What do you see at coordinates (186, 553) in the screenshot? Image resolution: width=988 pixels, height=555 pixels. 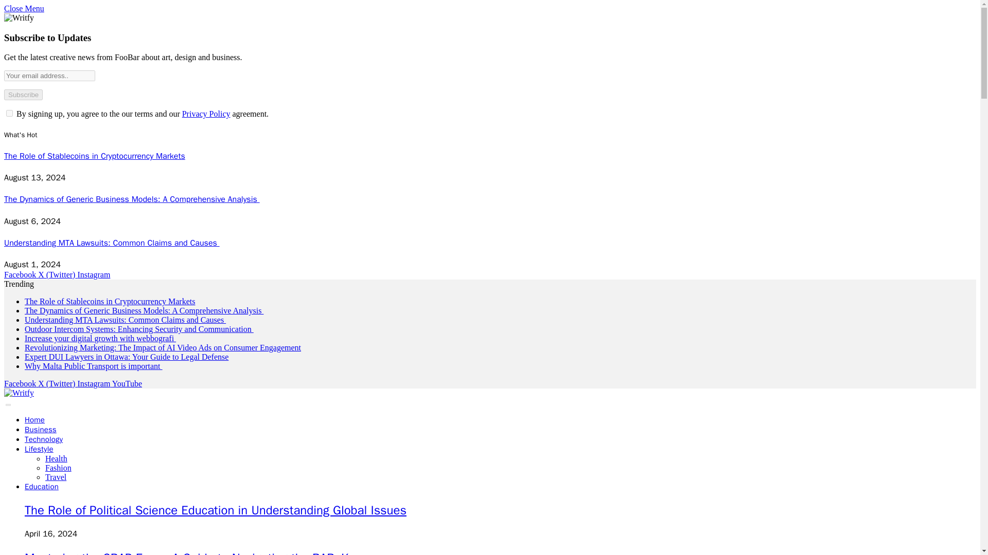 I see `Mastering the CBAP Exam: A Guide to Navigating the BABoK` at bounding box center [186, 553].